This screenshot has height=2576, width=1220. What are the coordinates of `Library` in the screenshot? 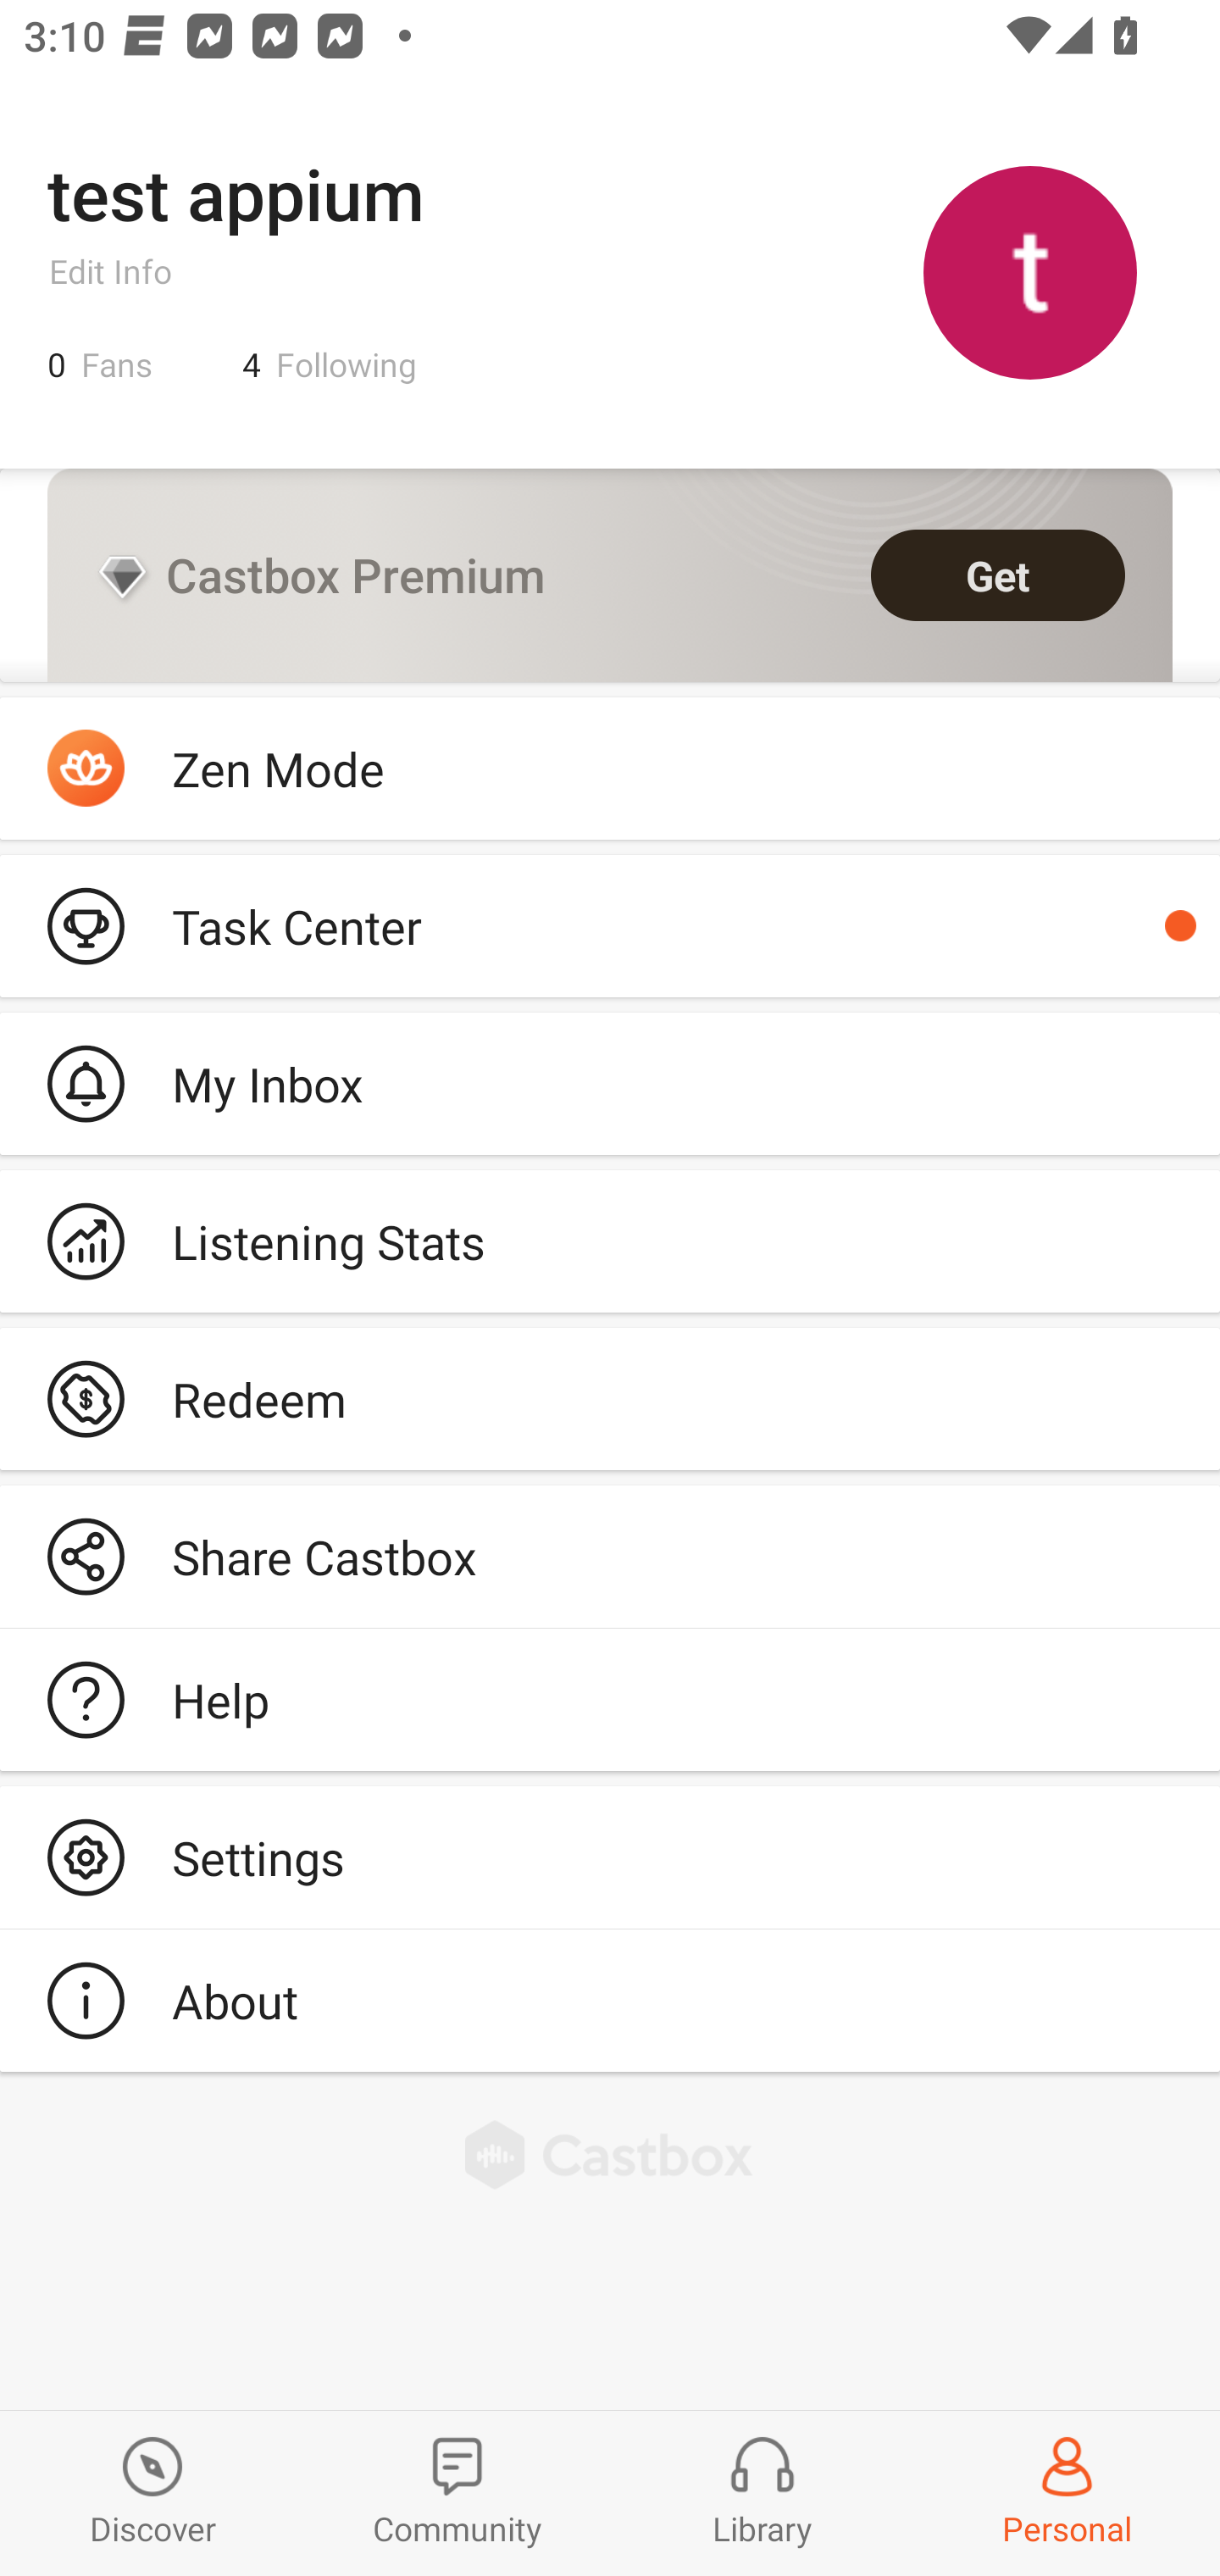 It's located at (762, 2493).